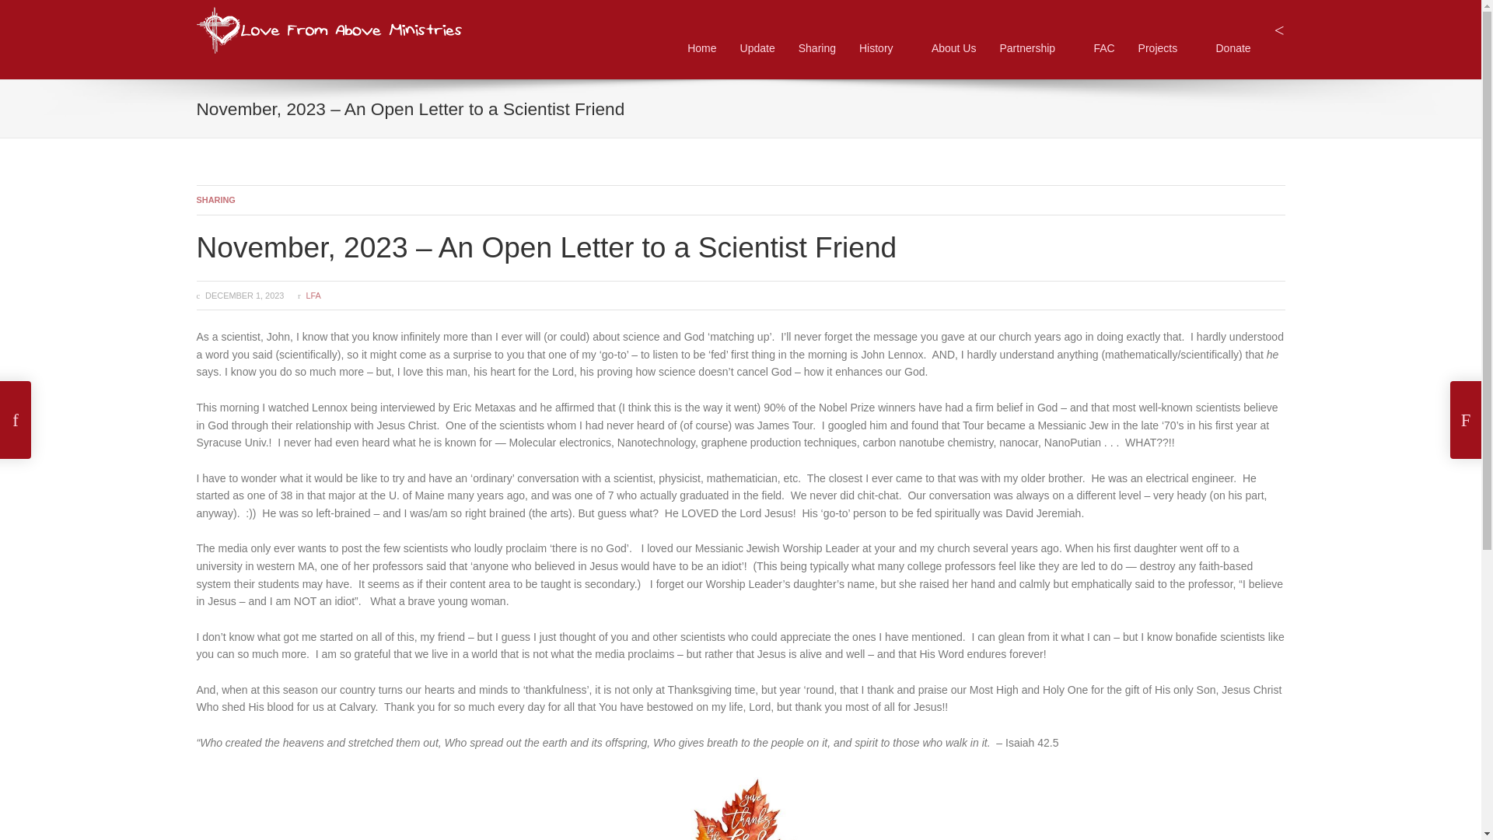 Image resolution: width=1493 pixels, height=840 pixels. Describe the element at coordinates (757, 48) in the screenshot. I see `Update` at that location.